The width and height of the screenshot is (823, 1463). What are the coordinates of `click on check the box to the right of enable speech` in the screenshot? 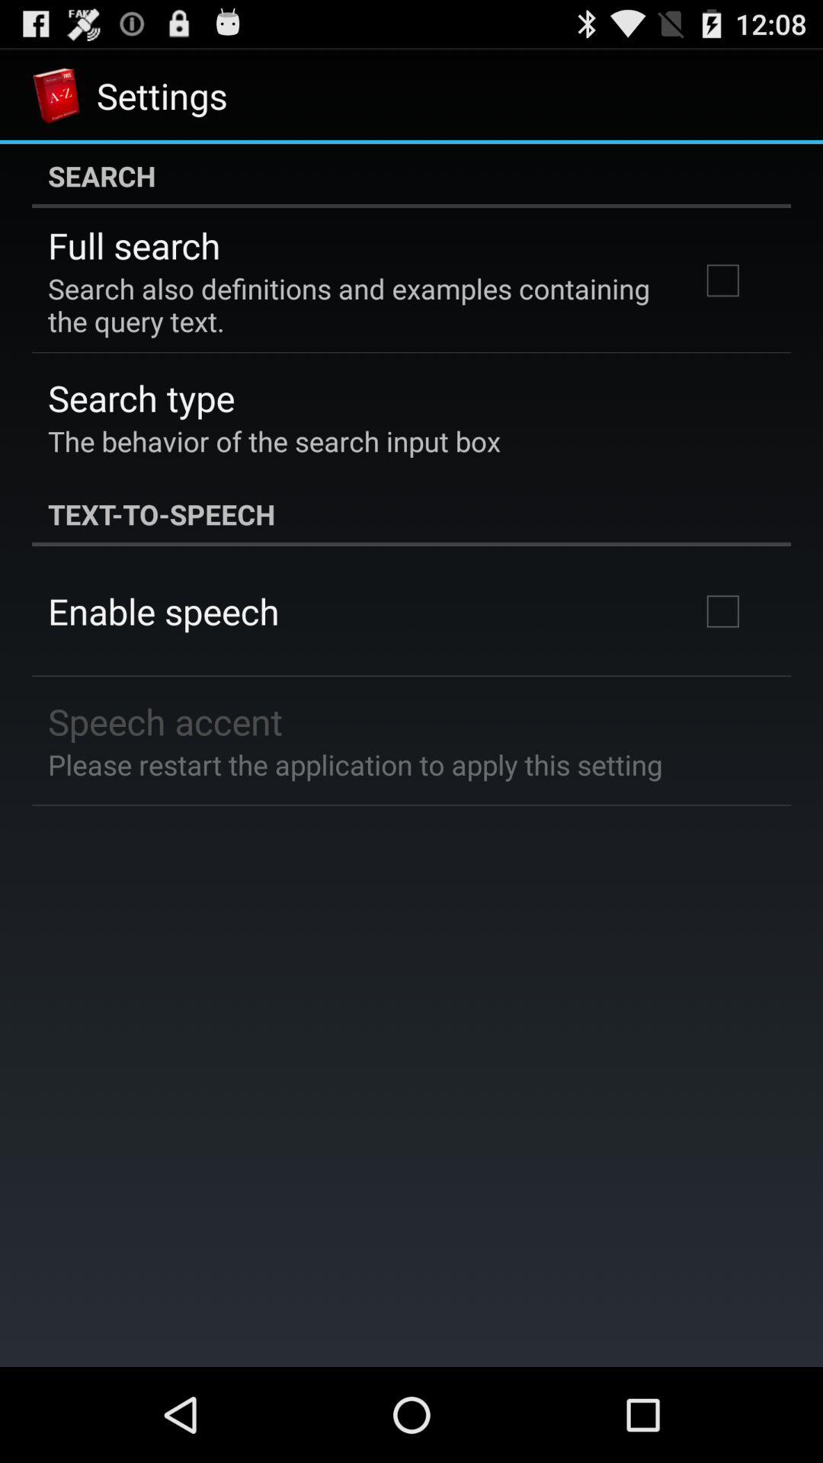 It's located at (723, 611).